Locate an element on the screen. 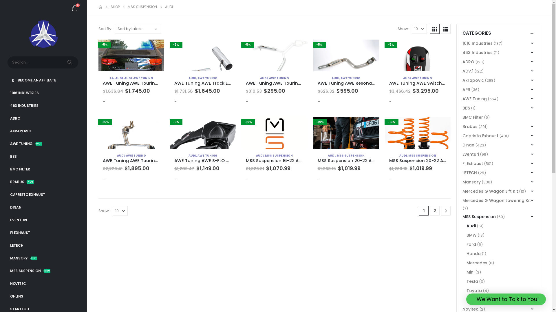 Image resolution: width=556 pixels, height=312 pixels. AWE TUNINGHOT is located at coordinates (43, 144).